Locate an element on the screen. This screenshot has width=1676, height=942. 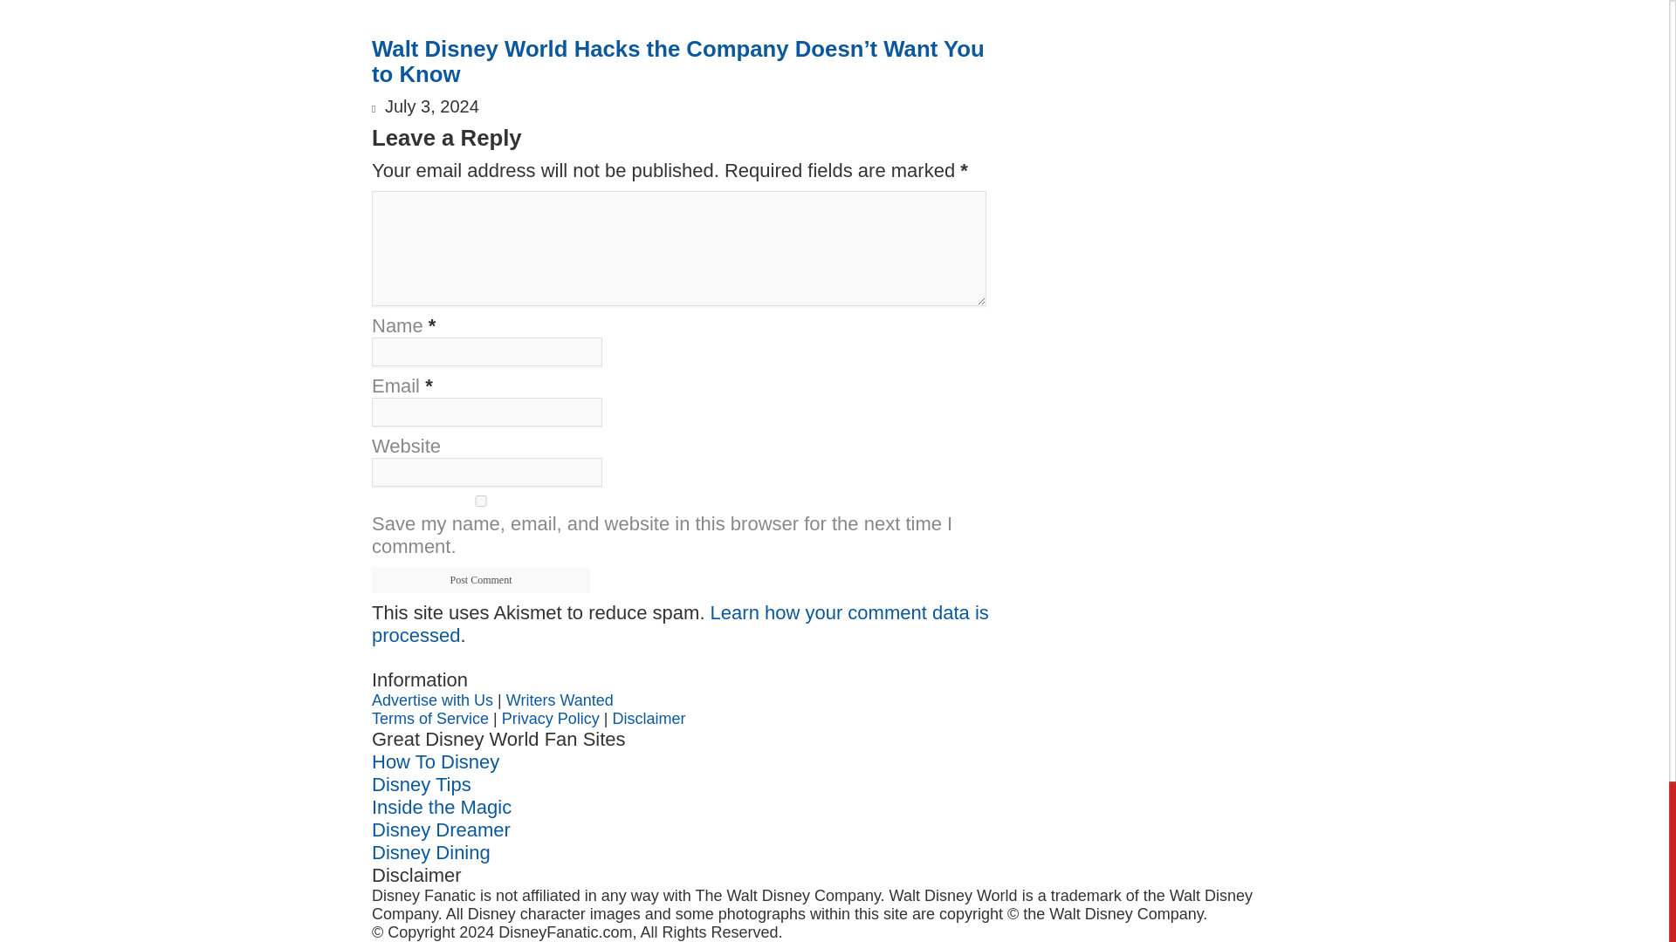
yes is located at coordinates (480, 501).